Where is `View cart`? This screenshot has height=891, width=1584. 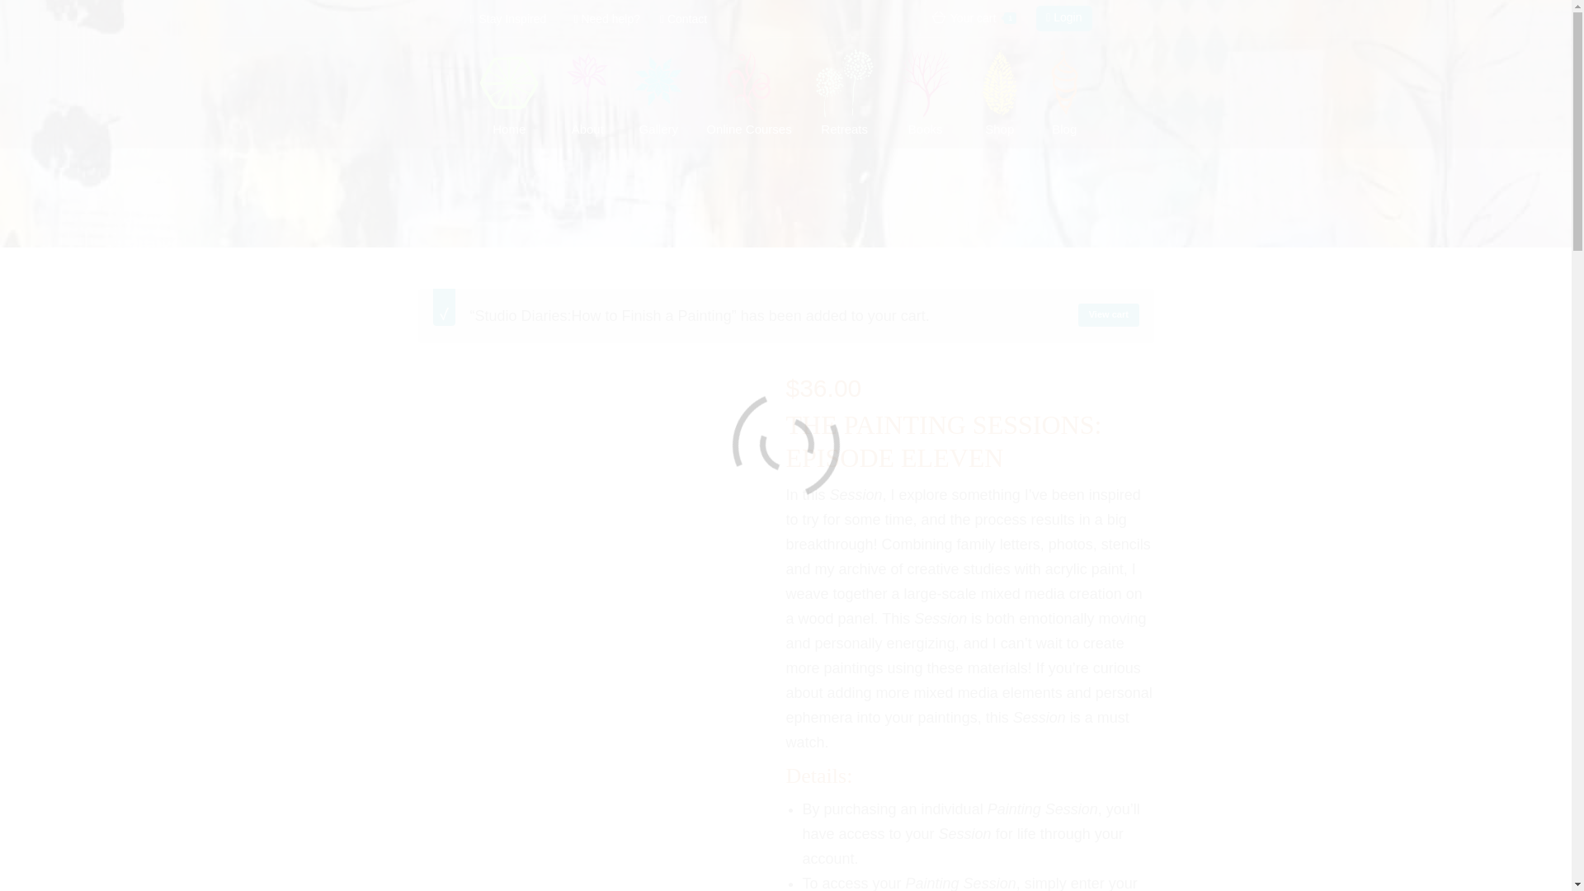 View cart is located at coordinates (1109, 315).